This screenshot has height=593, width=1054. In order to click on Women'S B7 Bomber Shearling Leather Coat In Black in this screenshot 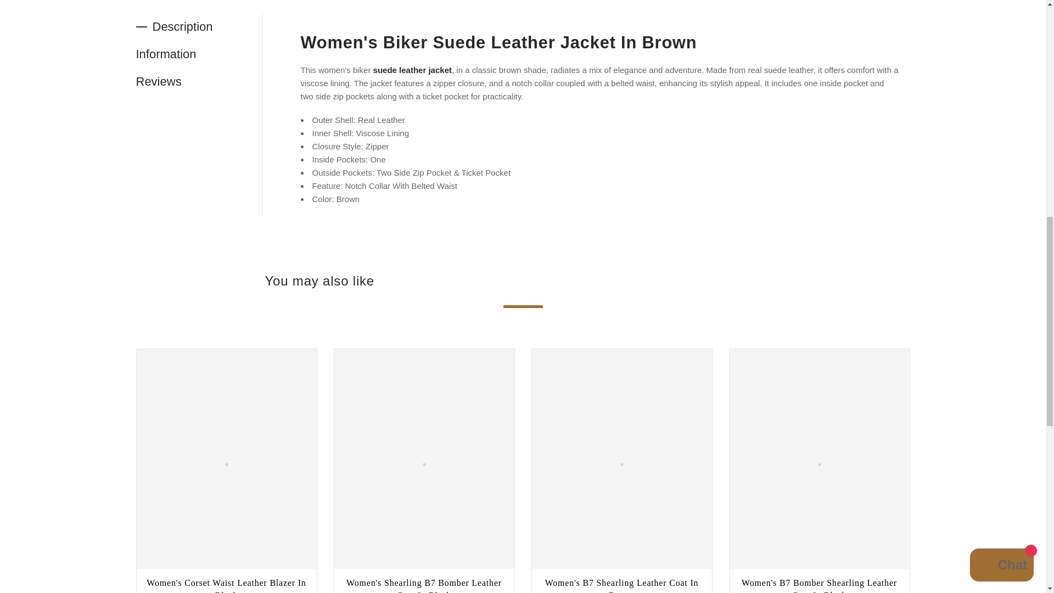, I will do `click(819, 585)`.